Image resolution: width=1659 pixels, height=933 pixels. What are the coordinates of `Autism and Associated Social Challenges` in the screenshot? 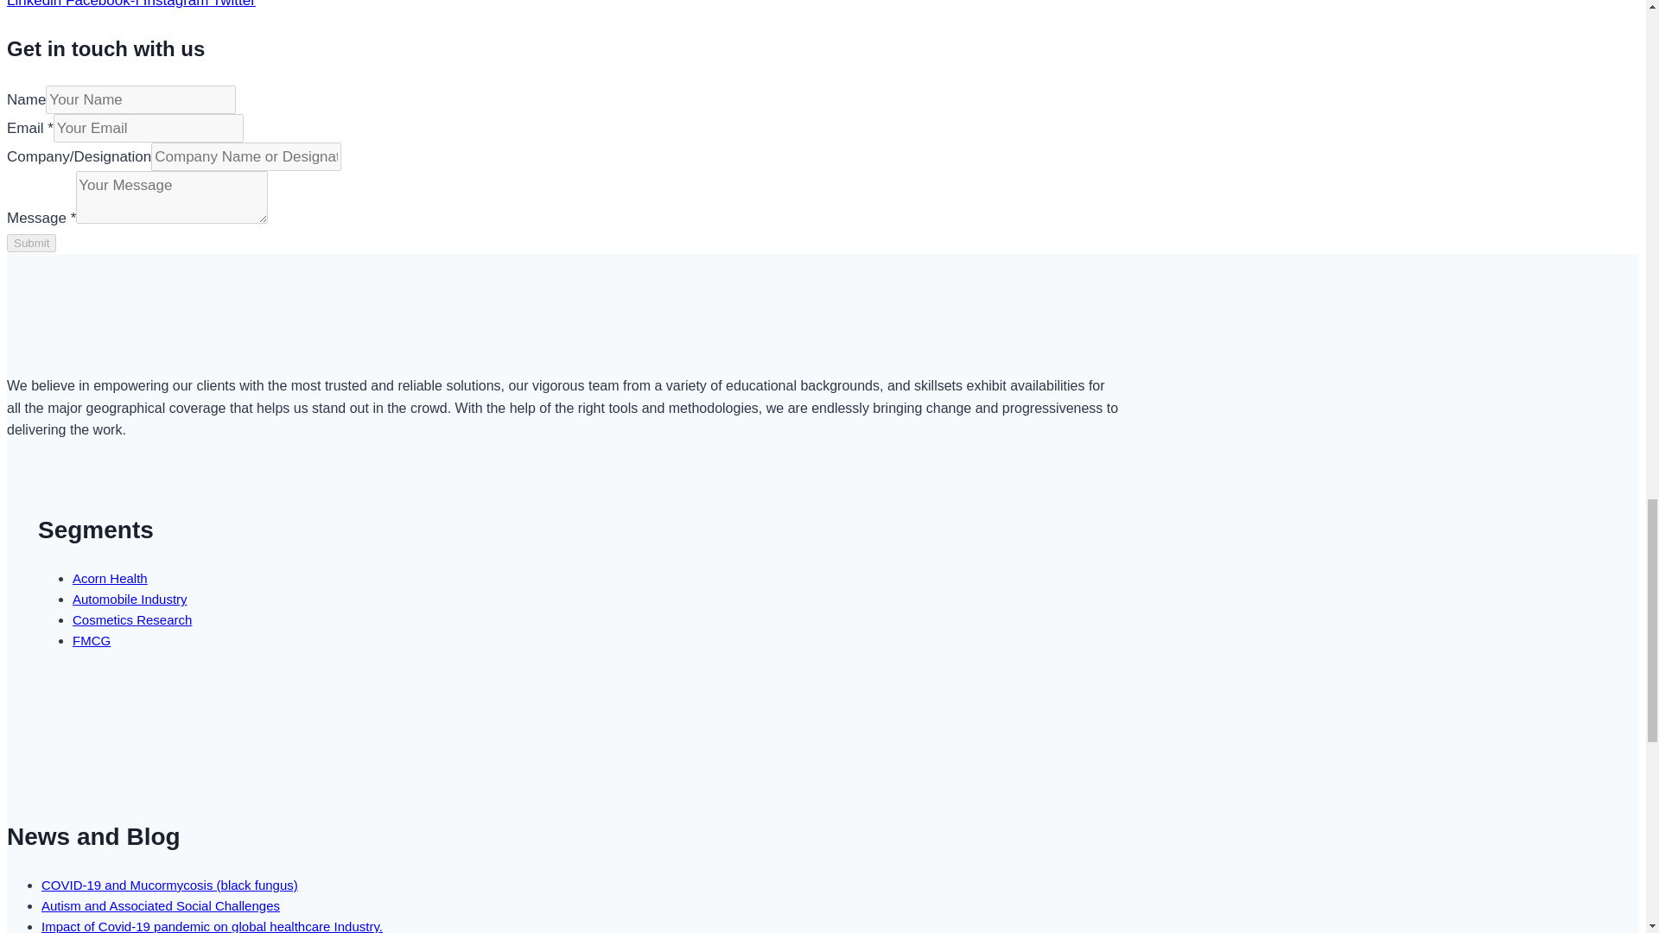 It's located at (161, 905).